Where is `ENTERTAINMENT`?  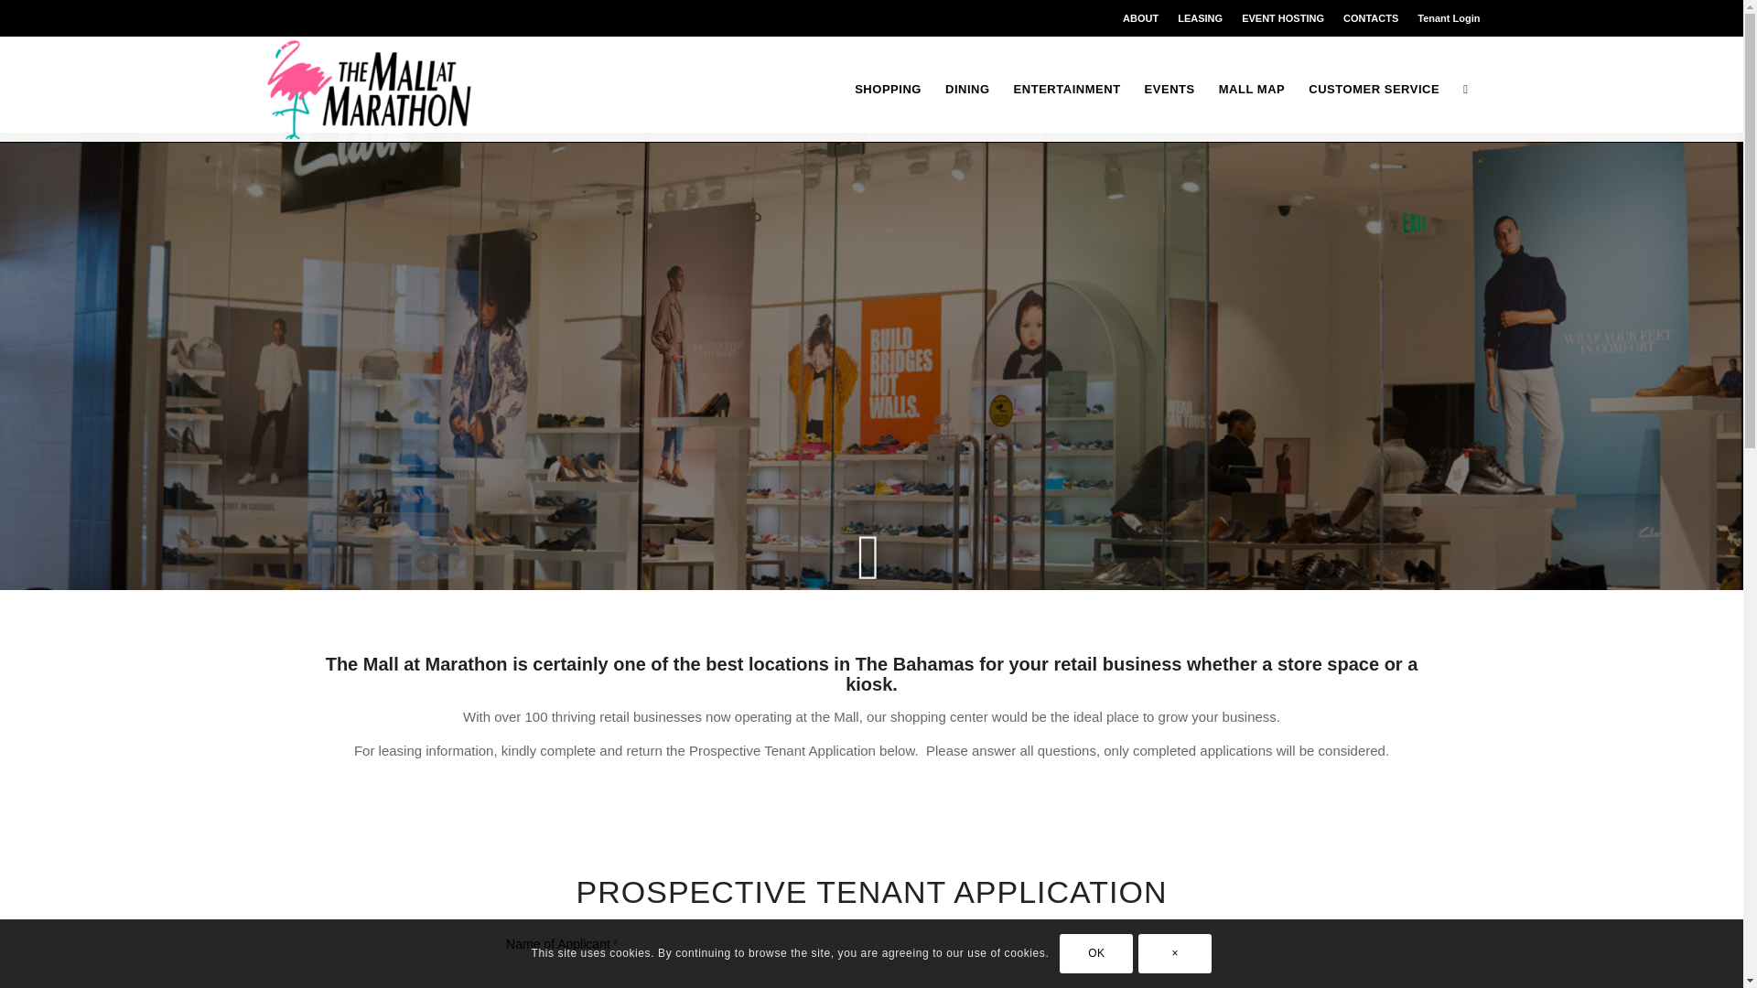 ENTERTAINMENT is located at coordinates (1067, 89).